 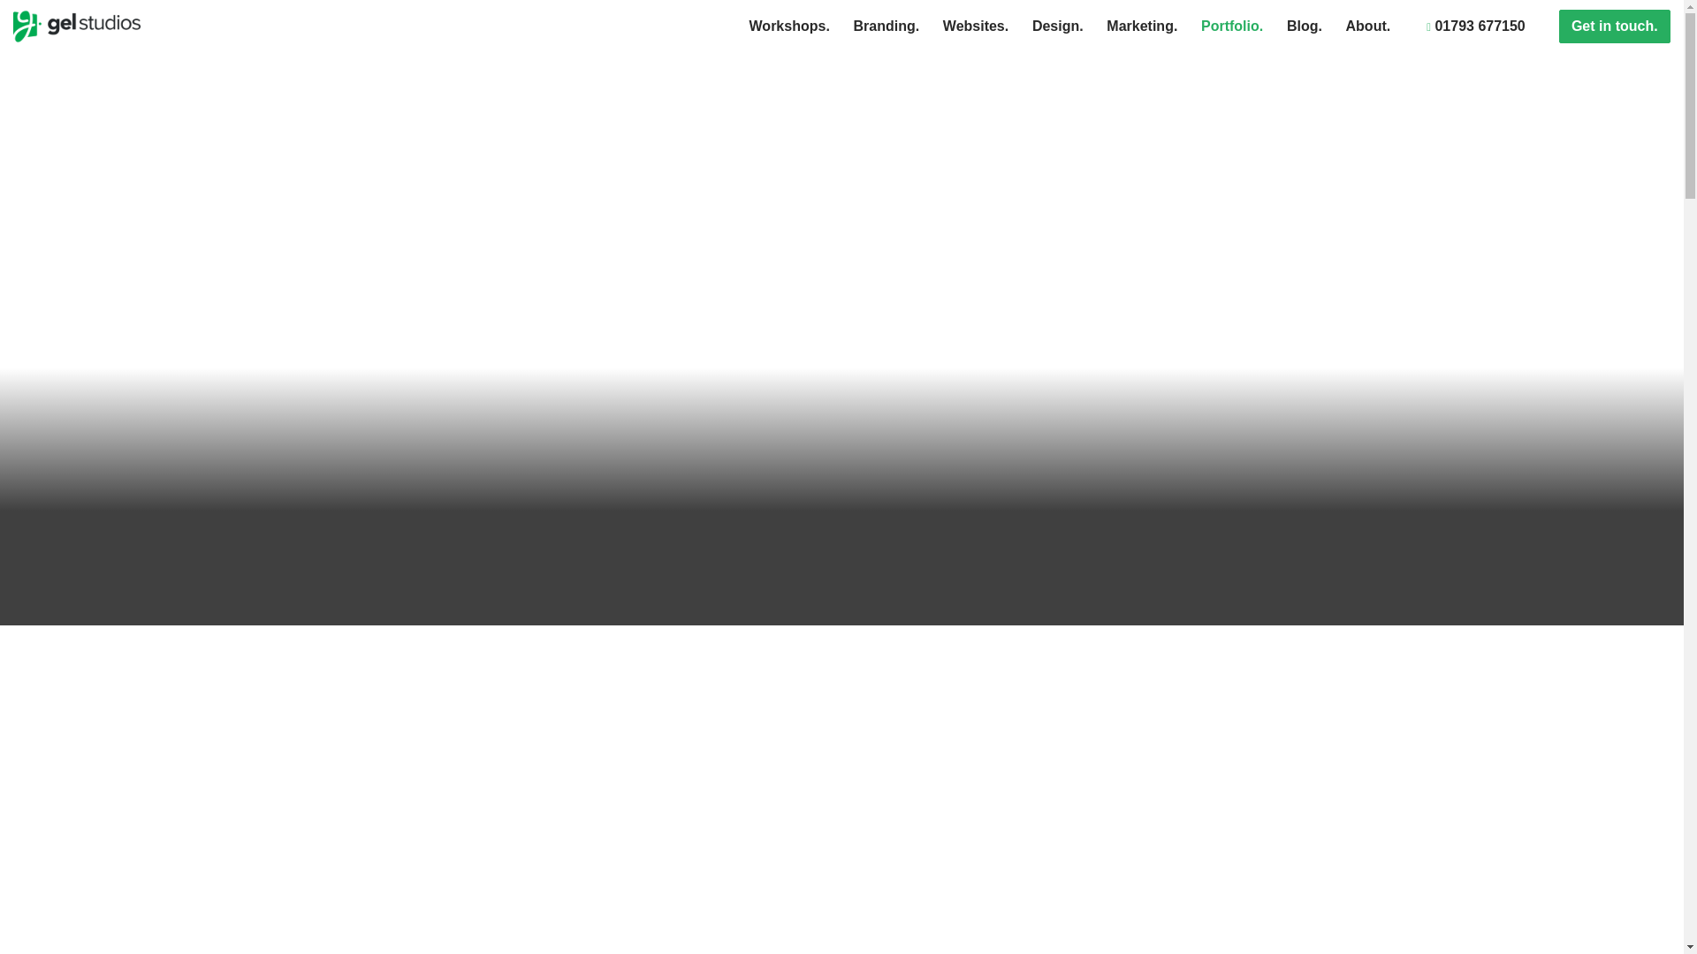 I want to click on Marketing., so click(x=1142, y=26).